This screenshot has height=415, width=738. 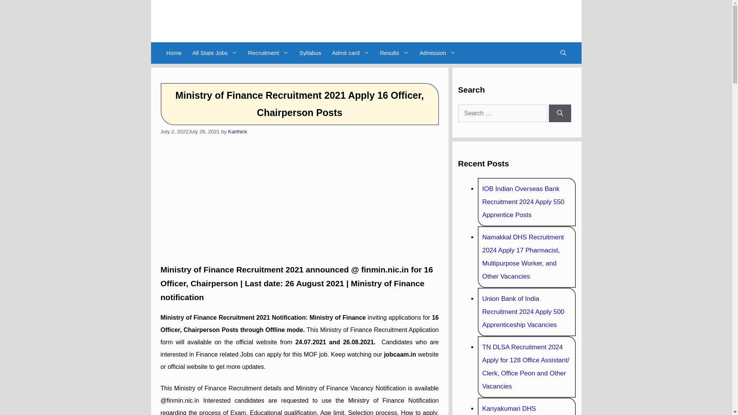 I want to click on All State Jobs, so click(x=215, y=53).